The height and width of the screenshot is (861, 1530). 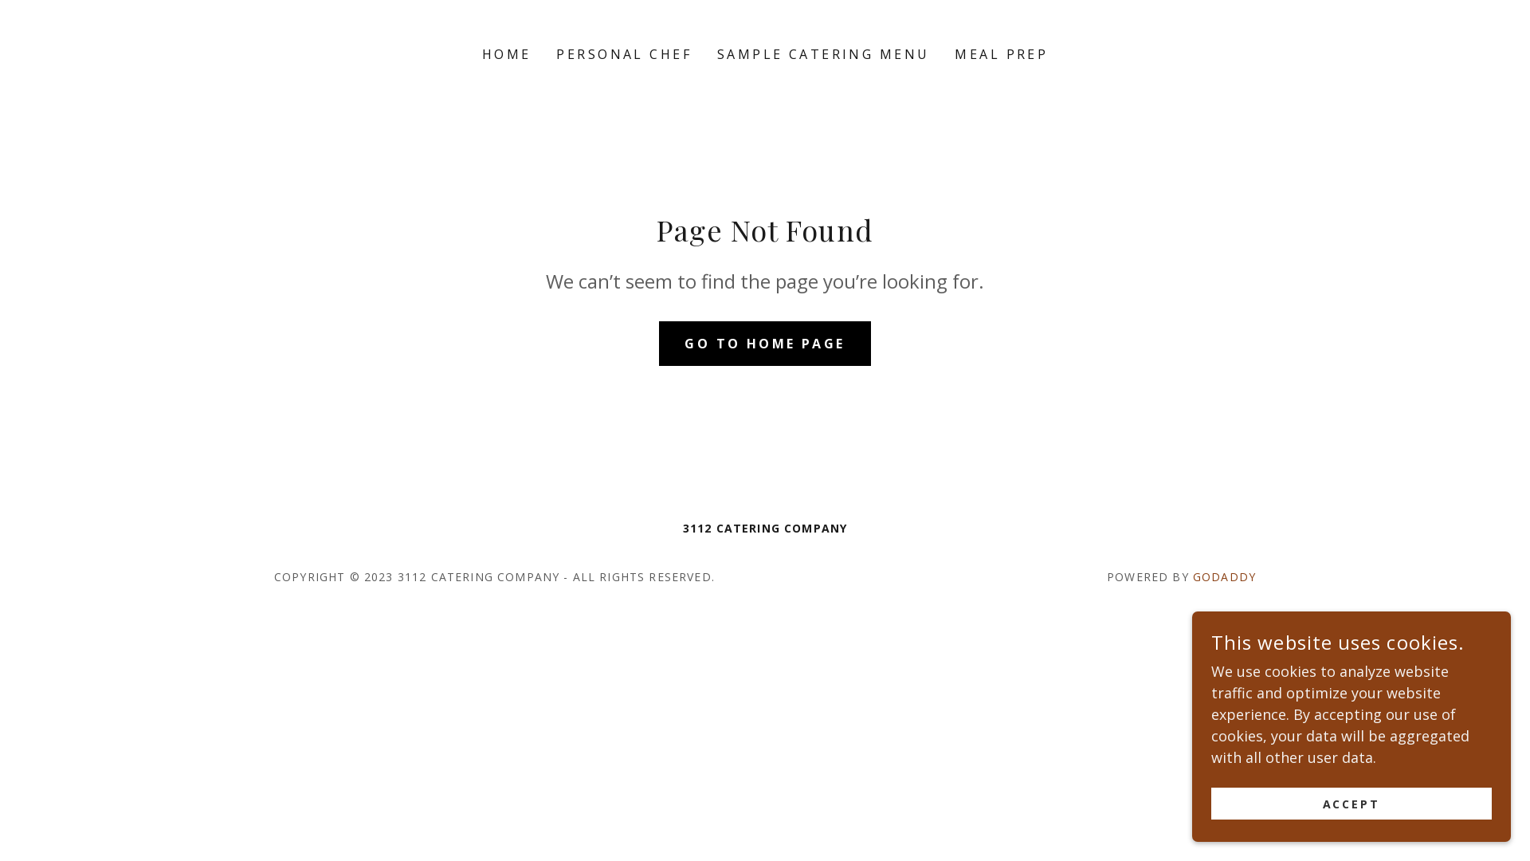 I want to click on GO TO HOME PAGE, so click(x=765, y=343).